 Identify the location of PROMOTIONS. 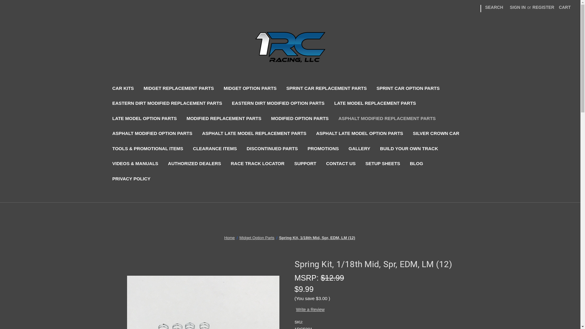
(324, 149).